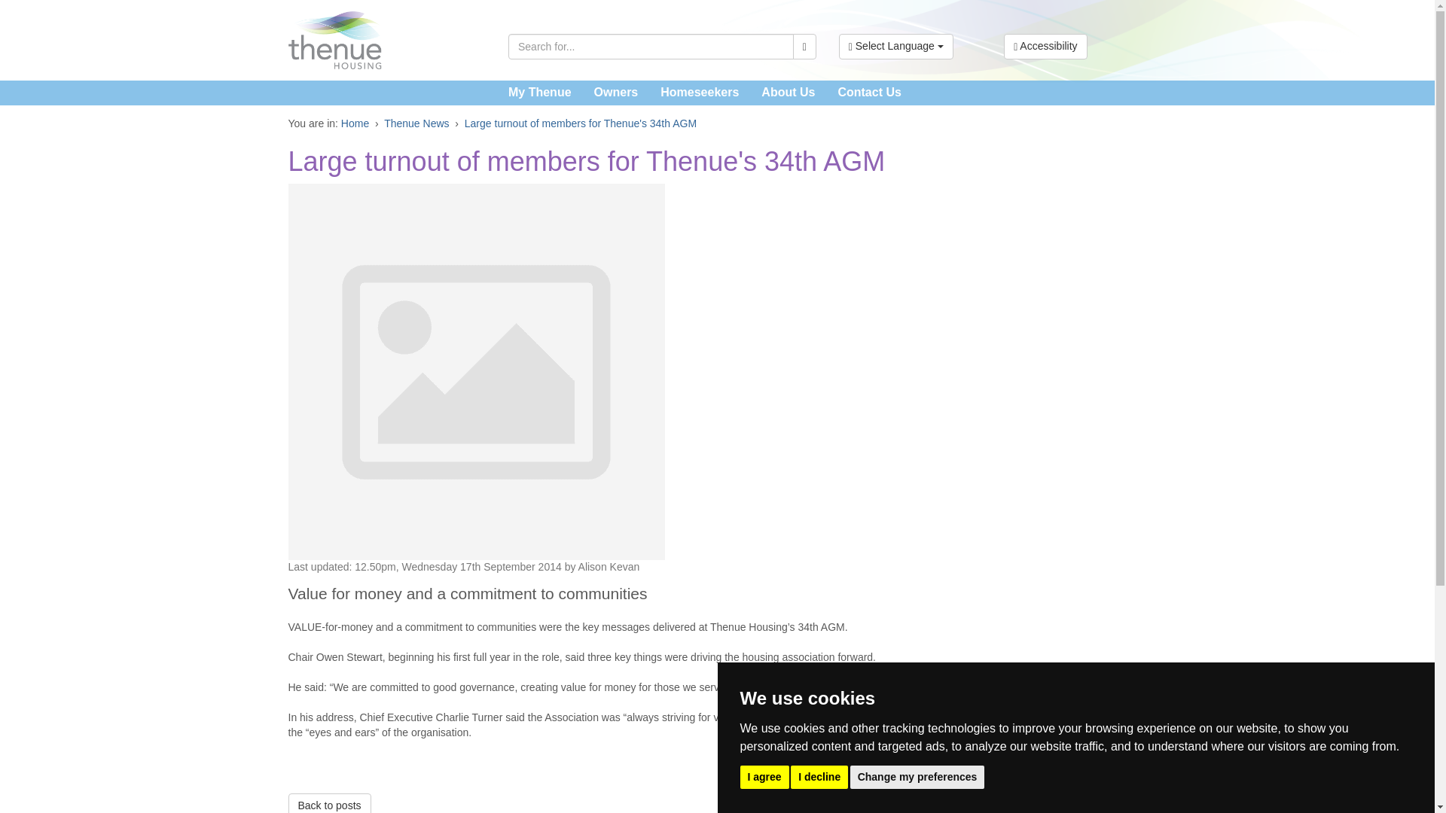 The height and width of the screenshot is (813, 1446). Describe the element at coordinates (764, 776) in the screenshot. I see `I agree` at that location.